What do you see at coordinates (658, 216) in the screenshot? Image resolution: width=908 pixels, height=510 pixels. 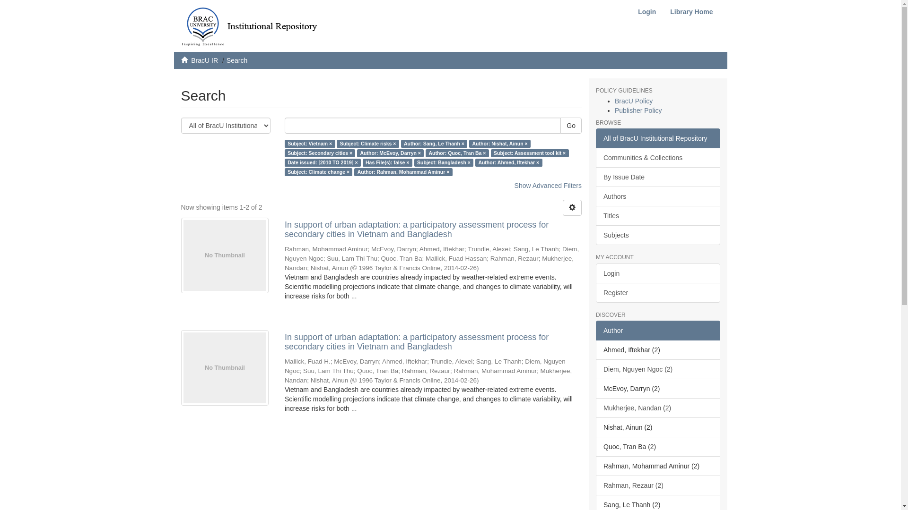 I see `Titles` at bounding box center [658, 216].